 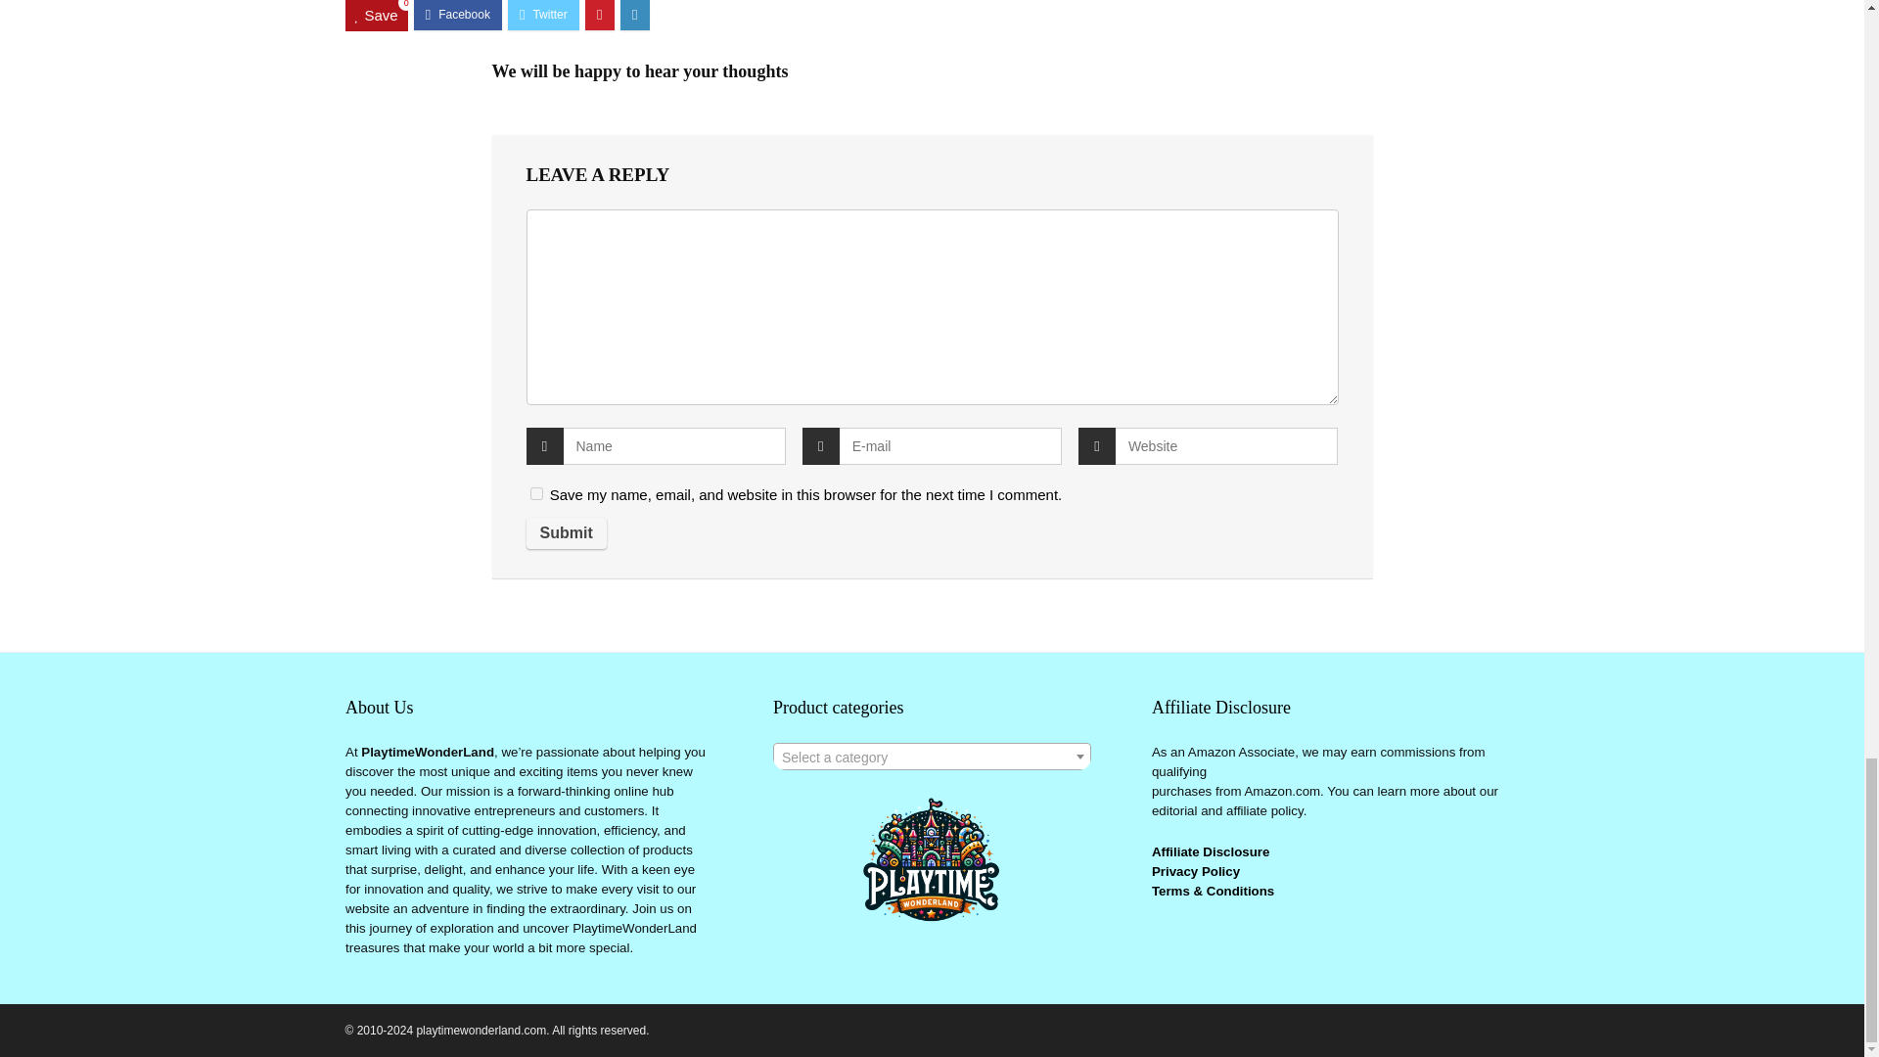 I want to click on Submit, so click(x=566, y=532).